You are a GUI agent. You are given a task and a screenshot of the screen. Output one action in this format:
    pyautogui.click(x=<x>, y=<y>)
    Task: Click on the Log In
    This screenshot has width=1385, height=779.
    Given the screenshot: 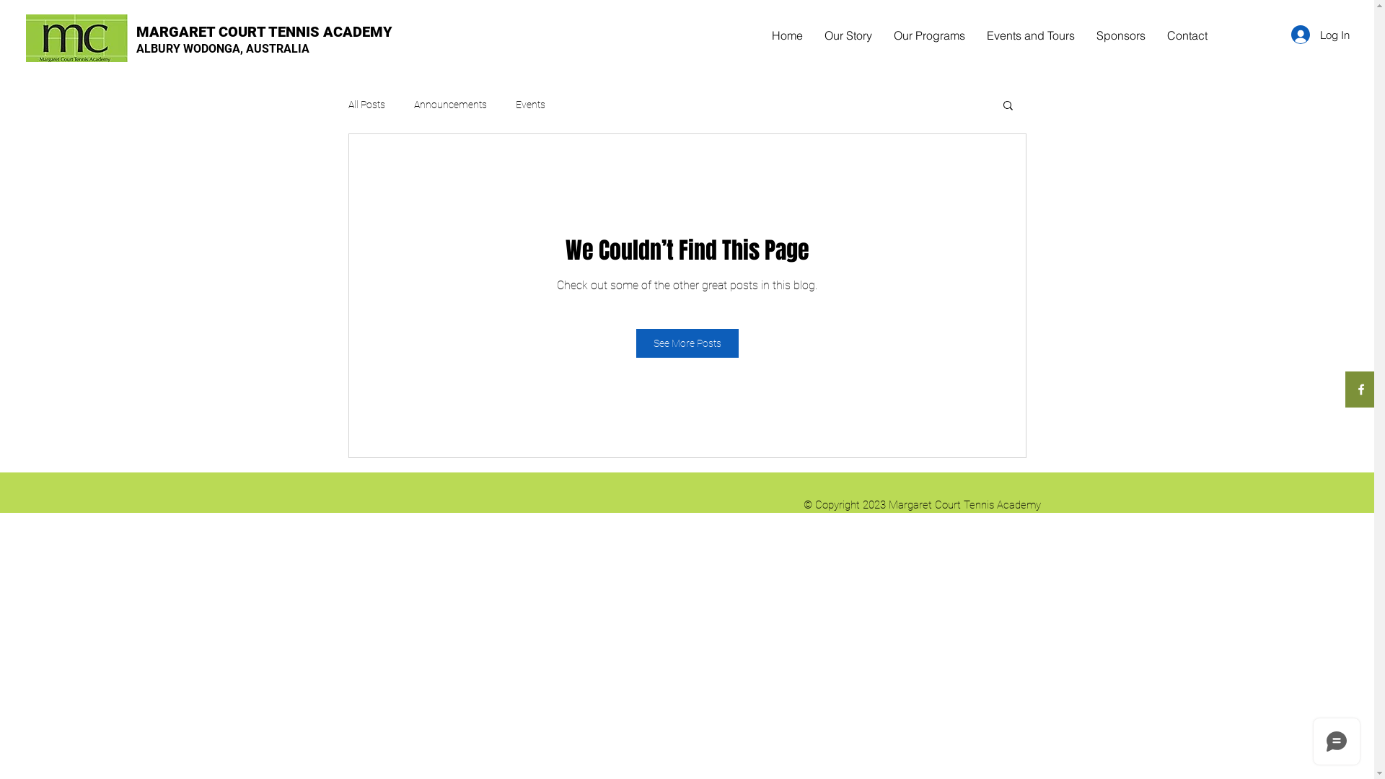 What is the action you would take?
    pyautogui.click(x=1320, y=35)
    